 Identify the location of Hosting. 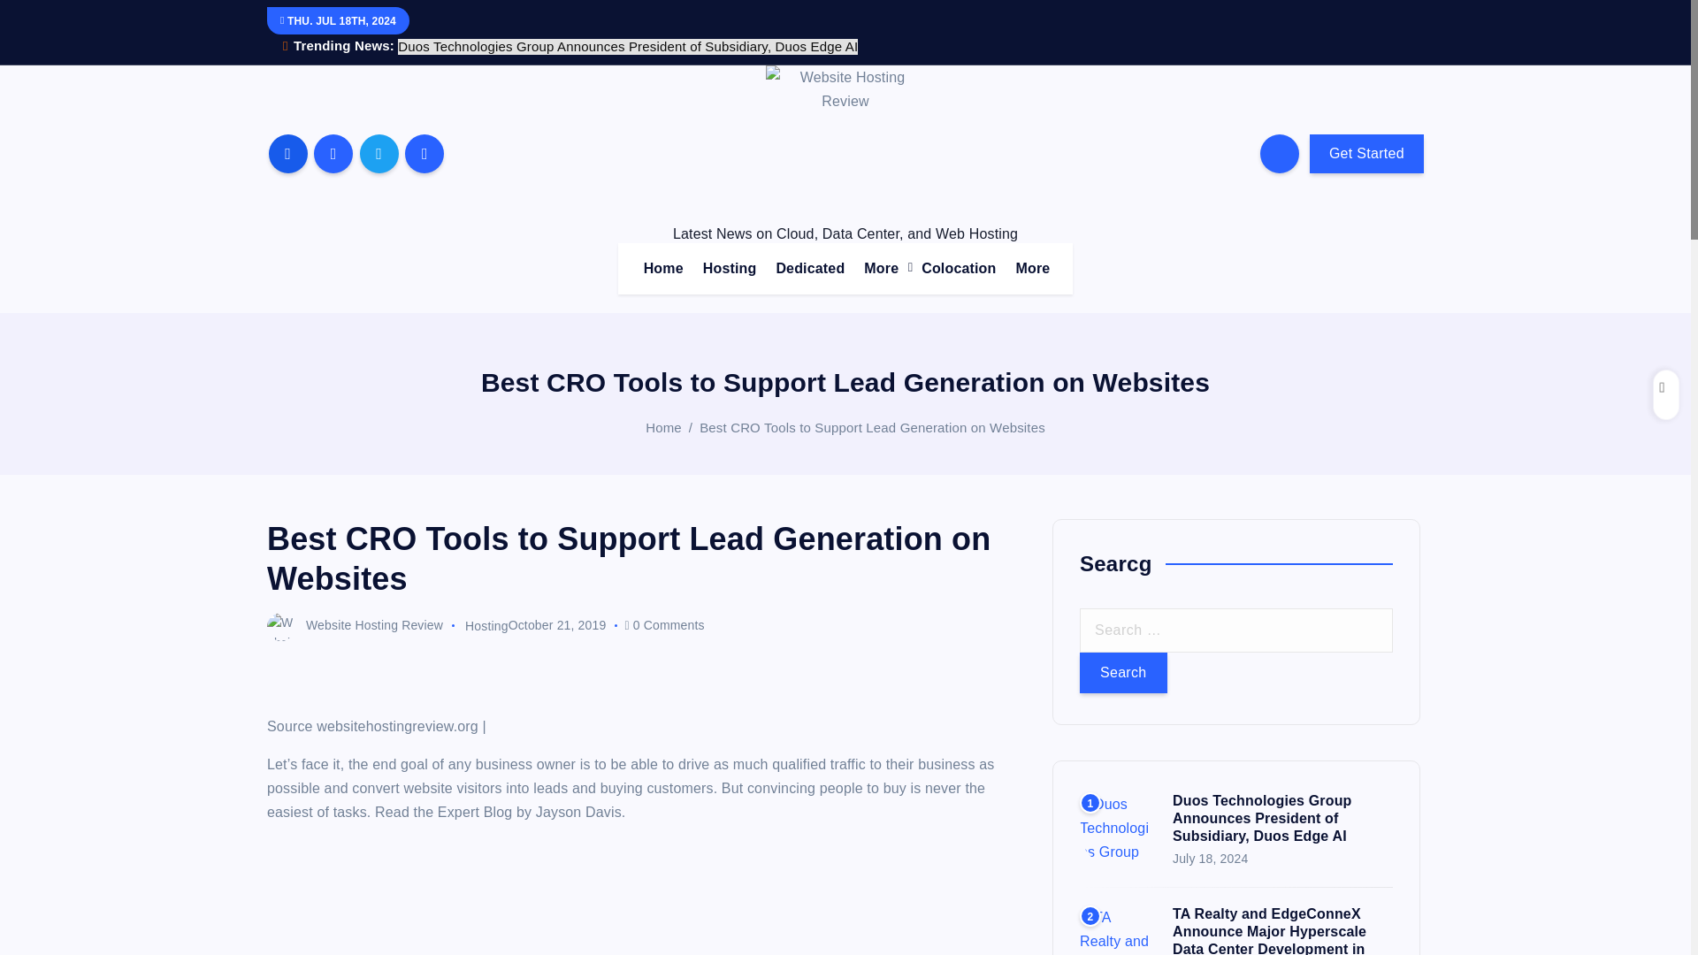
(730, 269).